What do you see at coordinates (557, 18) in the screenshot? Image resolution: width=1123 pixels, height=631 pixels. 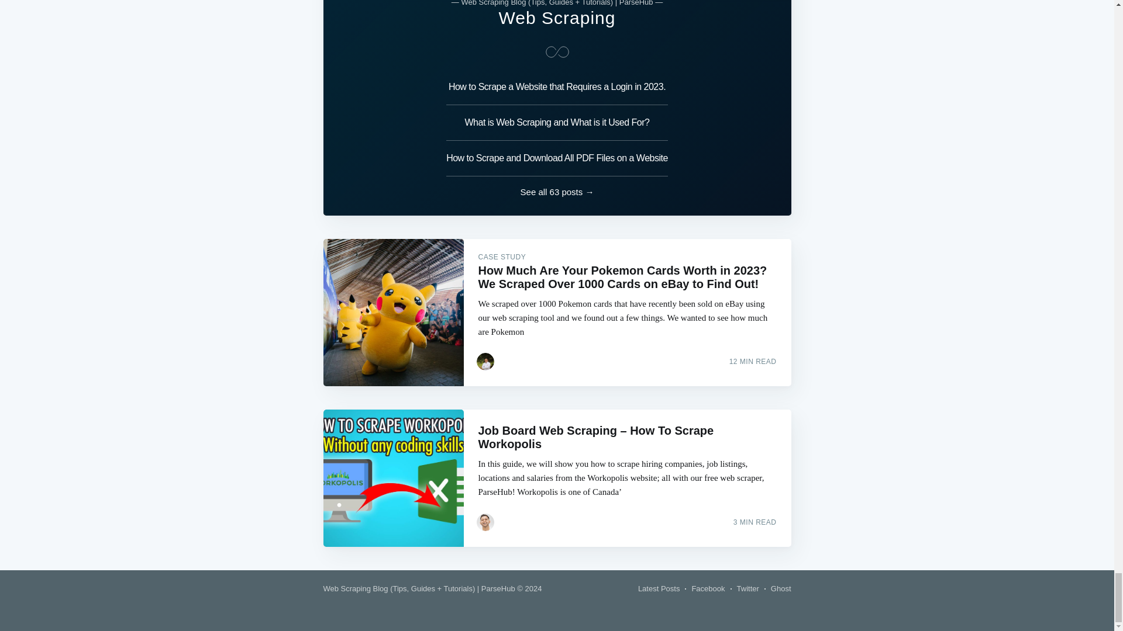 I see `Web Scraping` at bounding box center [557, 18].